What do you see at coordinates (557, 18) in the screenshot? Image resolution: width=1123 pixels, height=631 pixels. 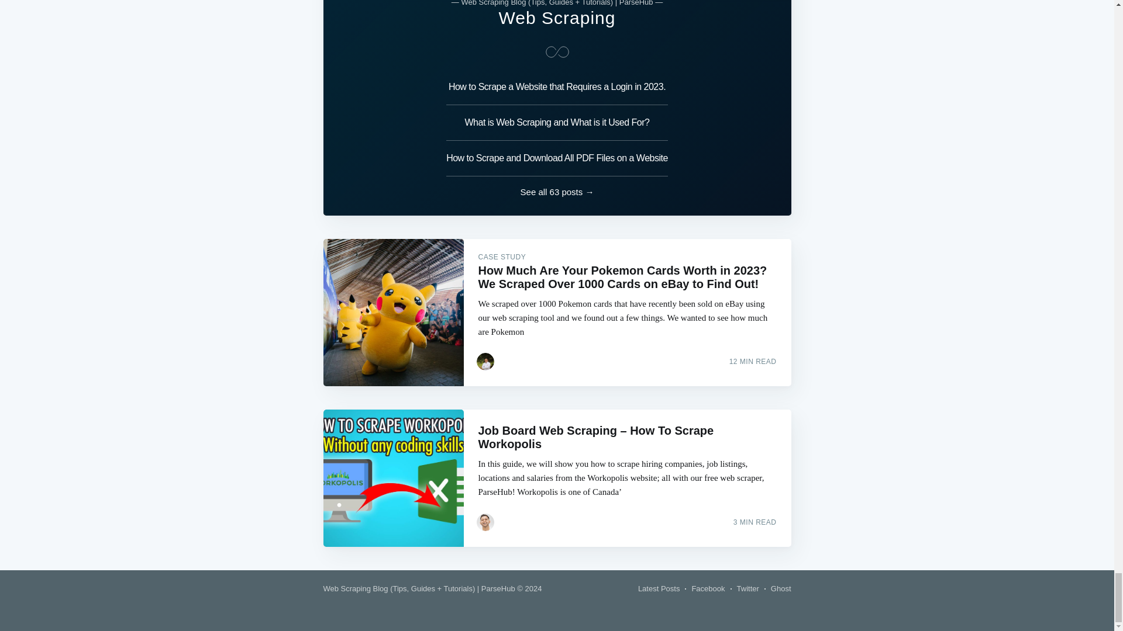 I see `Web Scraping` at bounding box center [557, 18].